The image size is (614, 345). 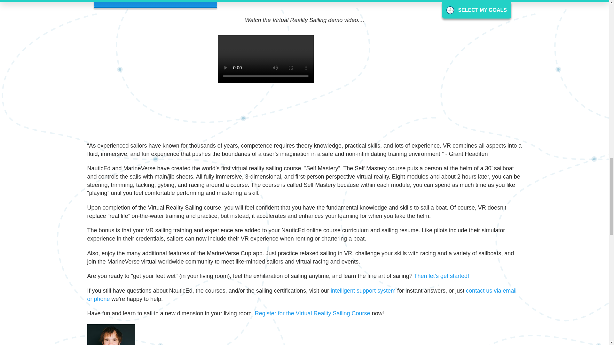 What do you see at coordinates (441, 276) in the screenshot?
I see `Then let's get started!` at bounding box center [441, 276].